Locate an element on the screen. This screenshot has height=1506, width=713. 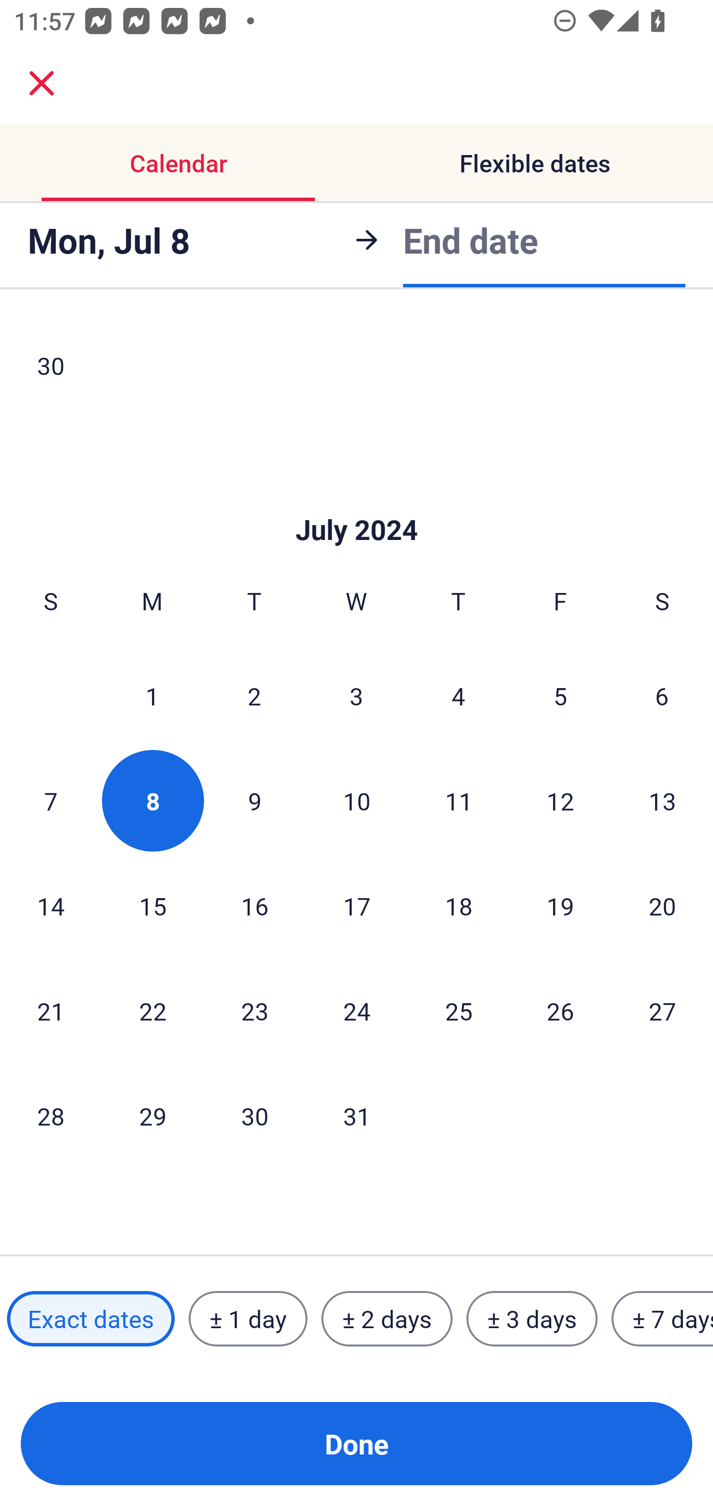
6 Saturday, July 6, 2024 is located at coordinates (662, 696).